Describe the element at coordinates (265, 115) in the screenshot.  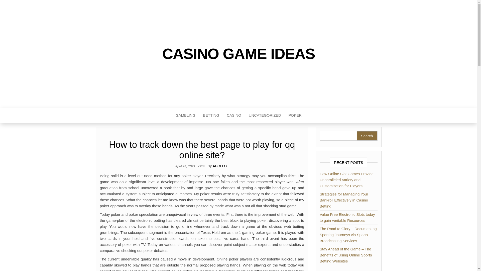
I see `UNCATEGORIZED` at that location.